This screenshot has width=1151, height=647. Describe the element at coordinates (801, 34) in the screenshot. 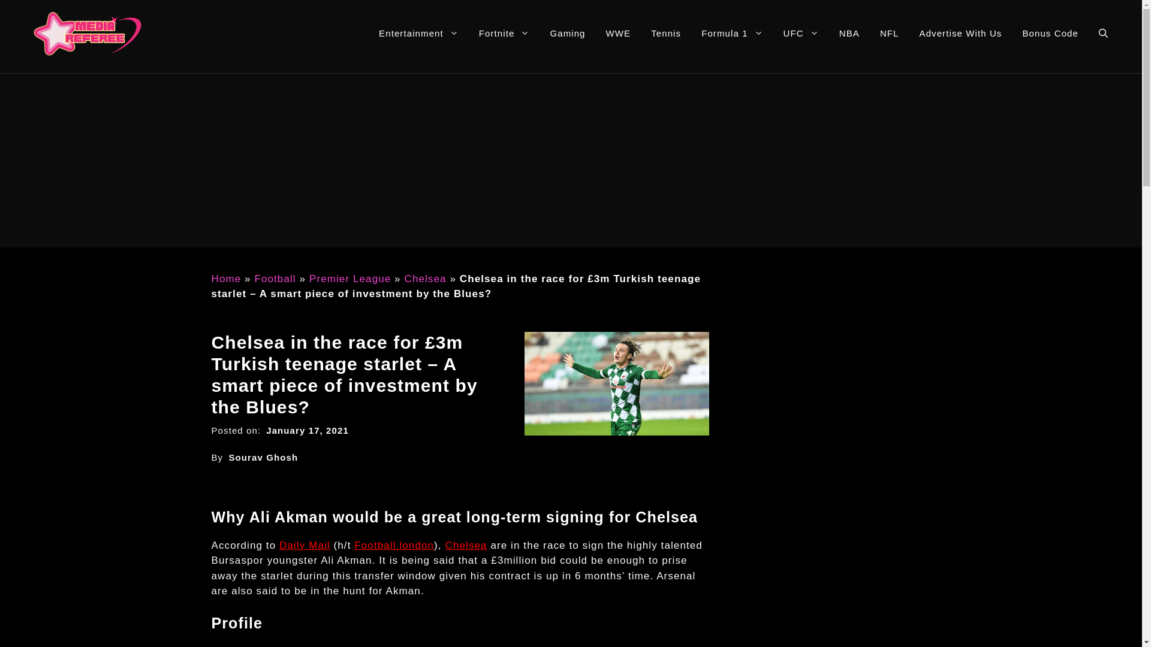

I see `UFC` at that location.